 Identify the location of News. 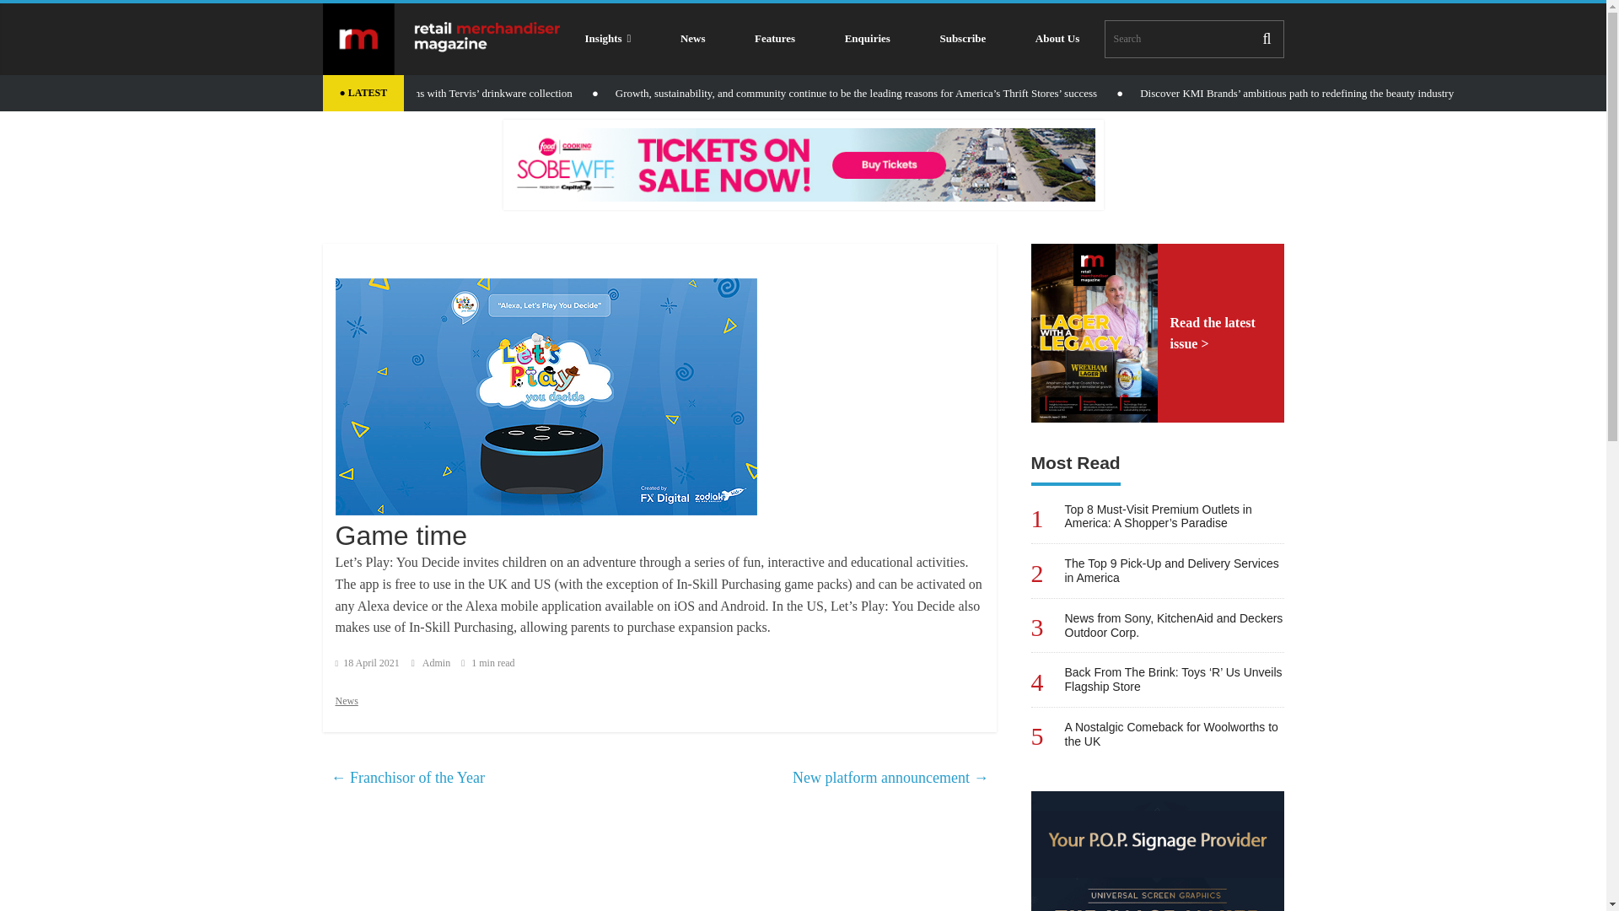
(692, 39).